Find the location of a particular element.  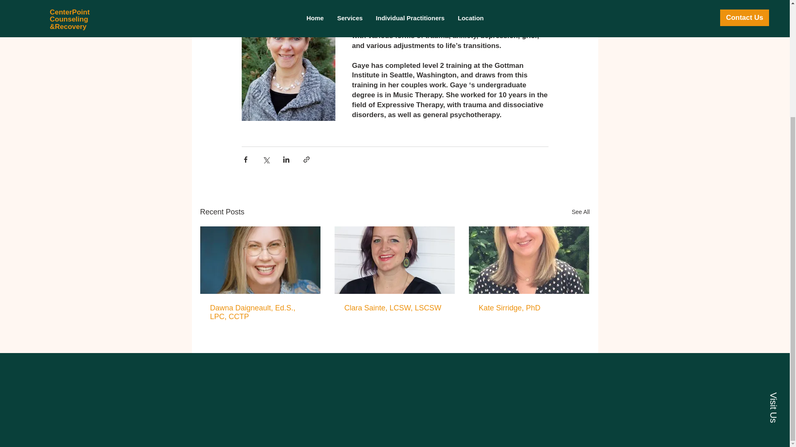

Clara Sainte, LCSW, LSCSW is located at coordinates (394, 308).